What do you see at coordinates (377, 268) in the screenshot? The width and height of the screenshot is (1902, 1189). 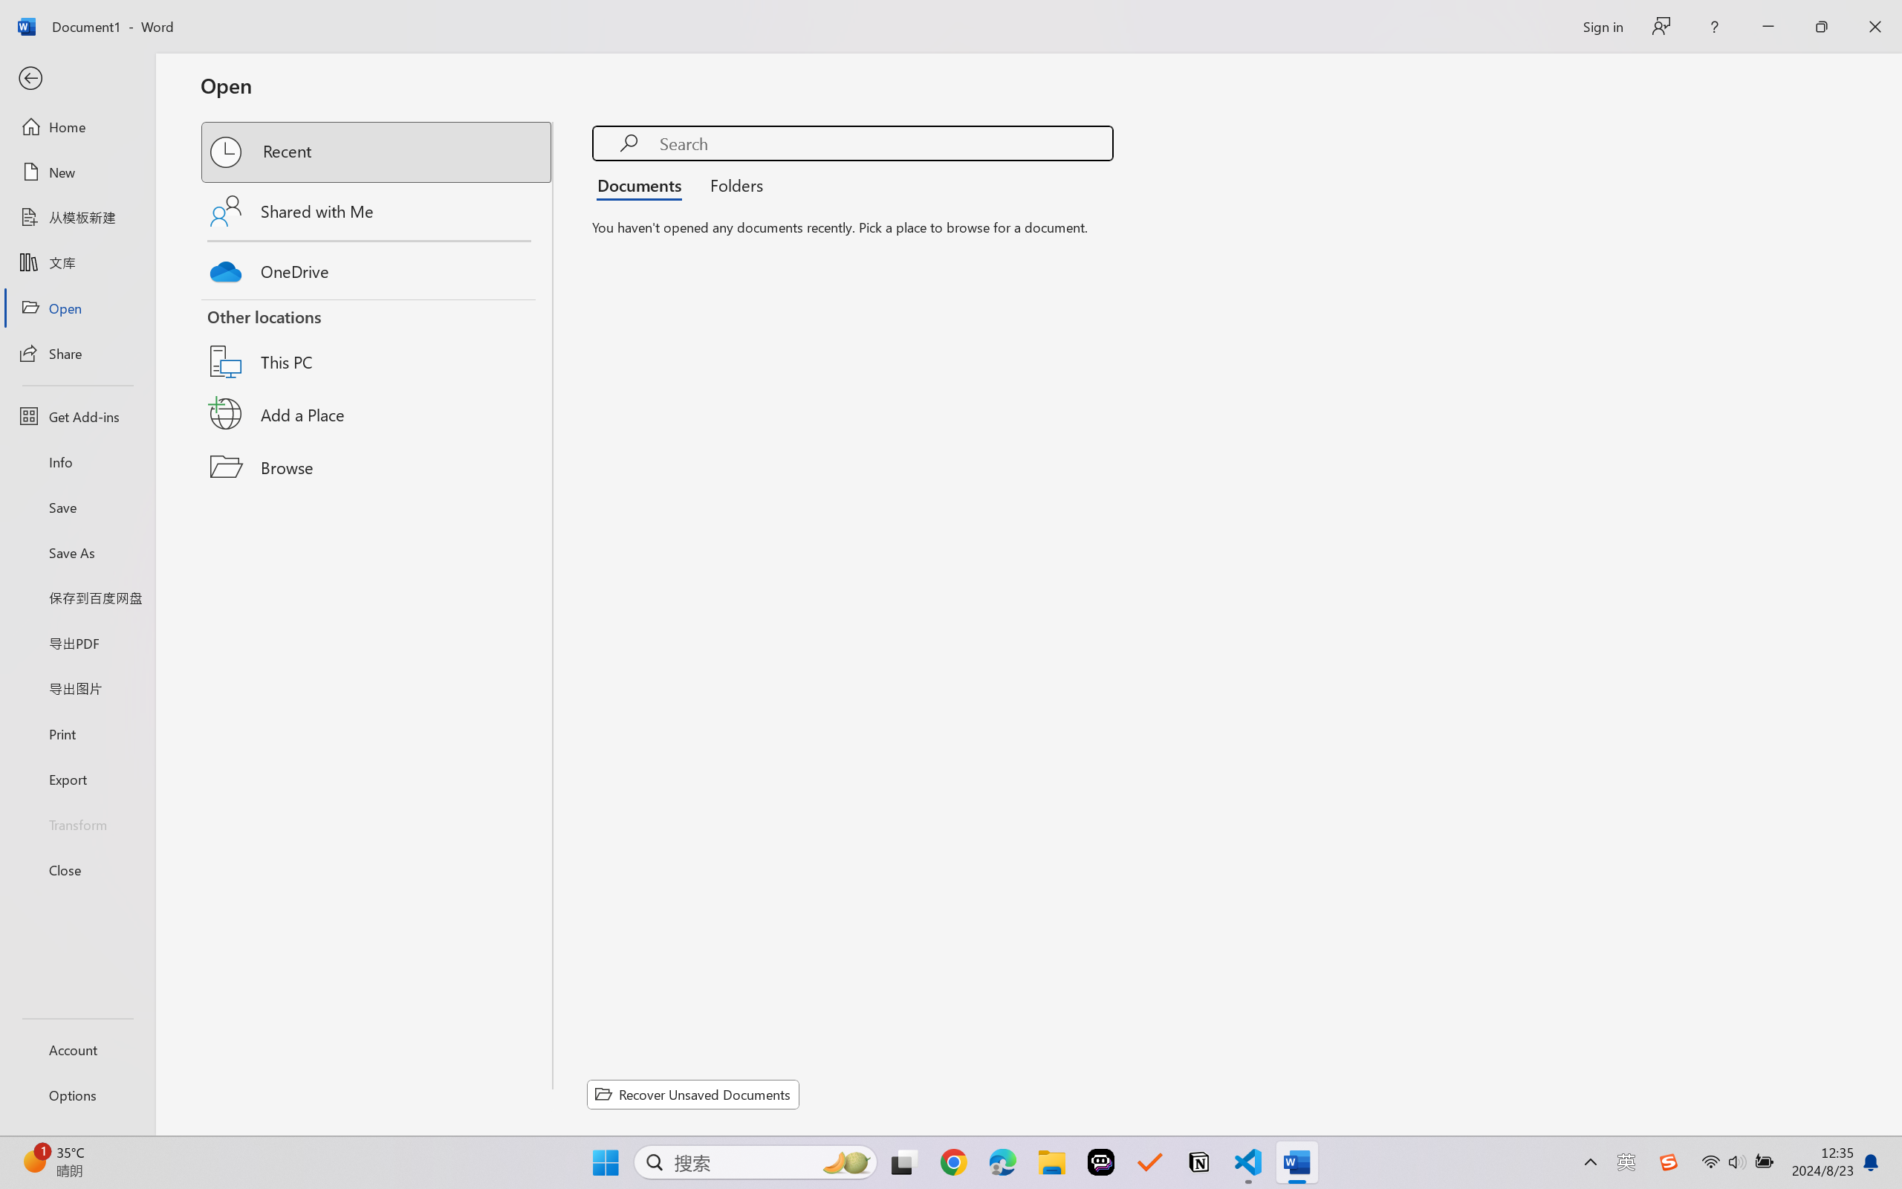 I see `OneDrive` at bounding box center [377, 268].